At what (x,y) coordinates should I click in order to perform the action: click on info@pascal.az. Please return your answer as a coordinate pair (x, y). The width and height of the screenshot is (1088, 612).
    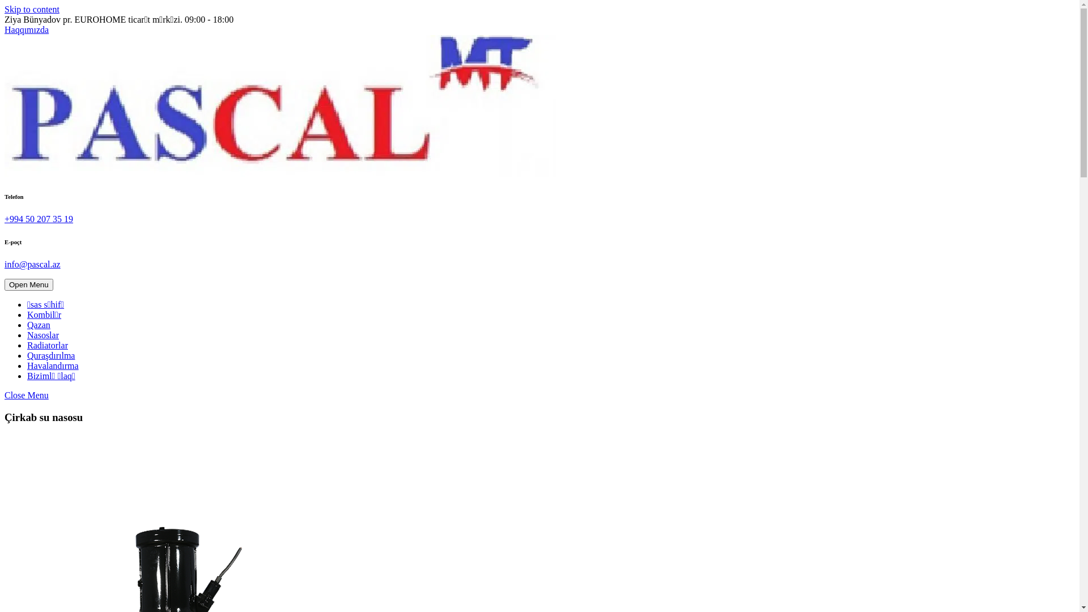
    Looking at the image, I should click on (33, 264).